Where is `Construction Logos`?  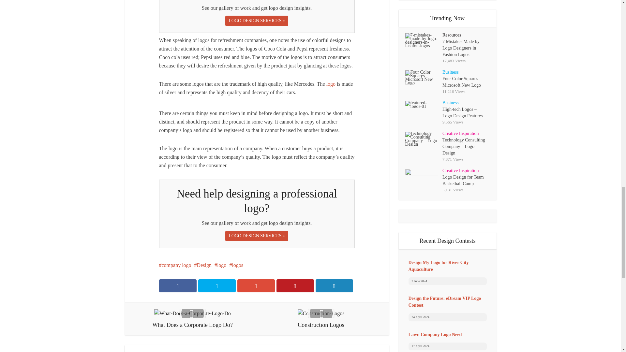 Construction Logos is located at coordinates (321, 319).